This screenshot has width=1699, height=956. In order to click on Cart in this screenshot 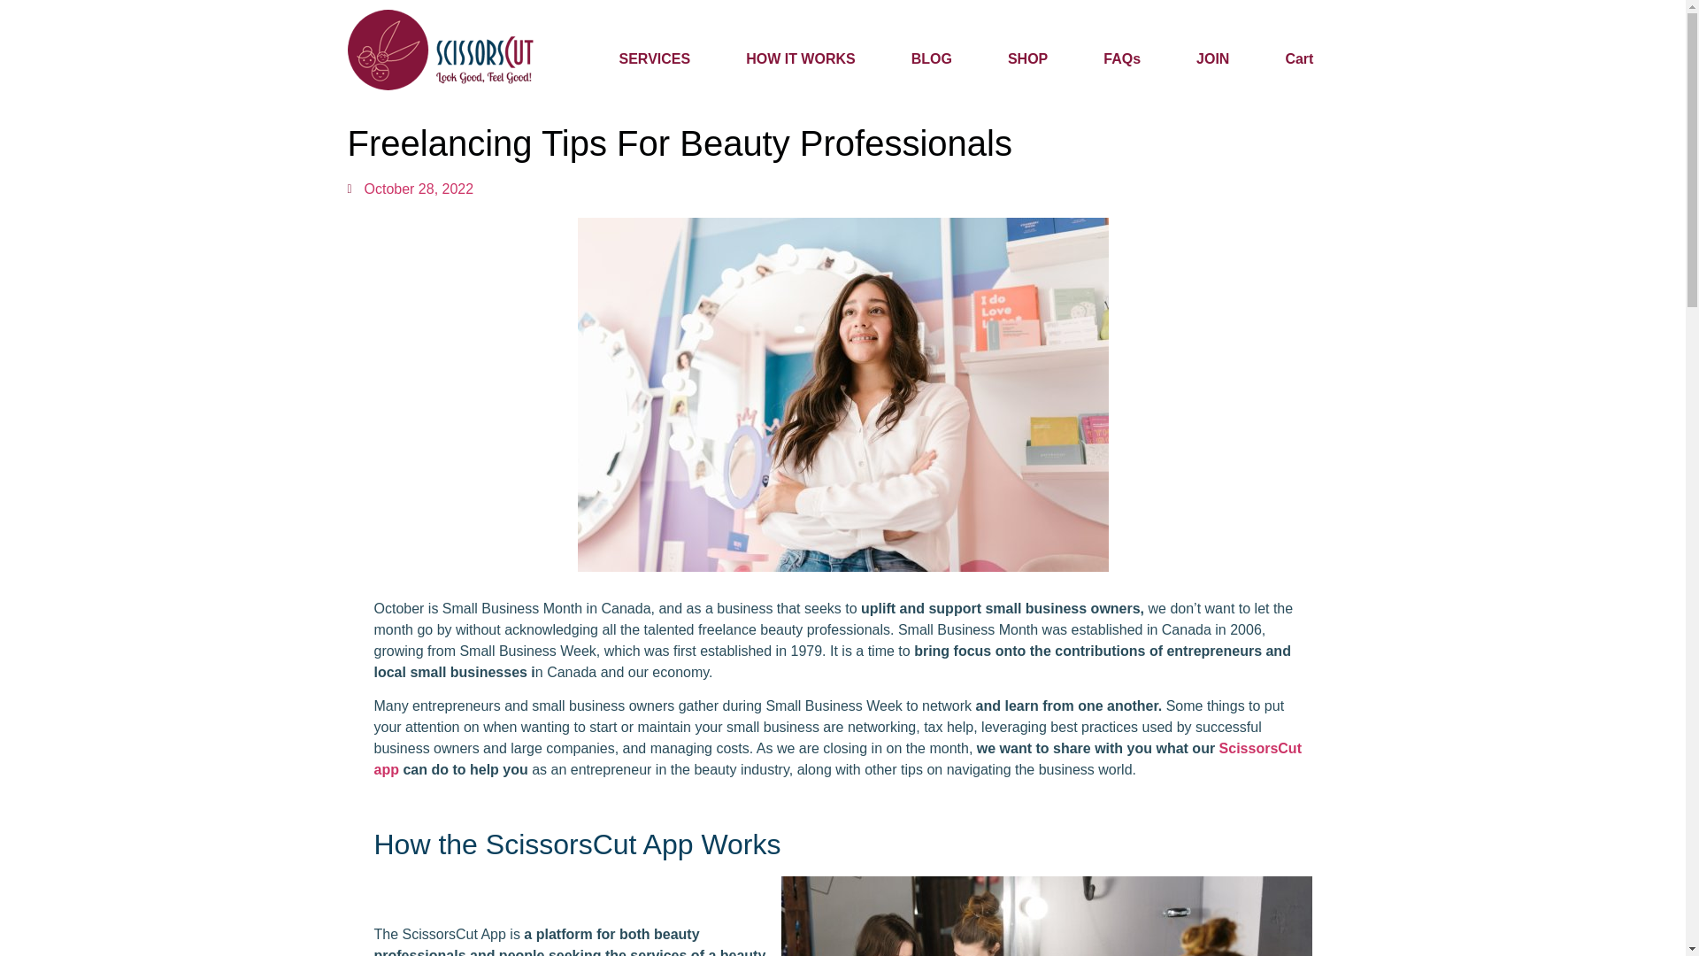, I will do `click(1299, 58)`.